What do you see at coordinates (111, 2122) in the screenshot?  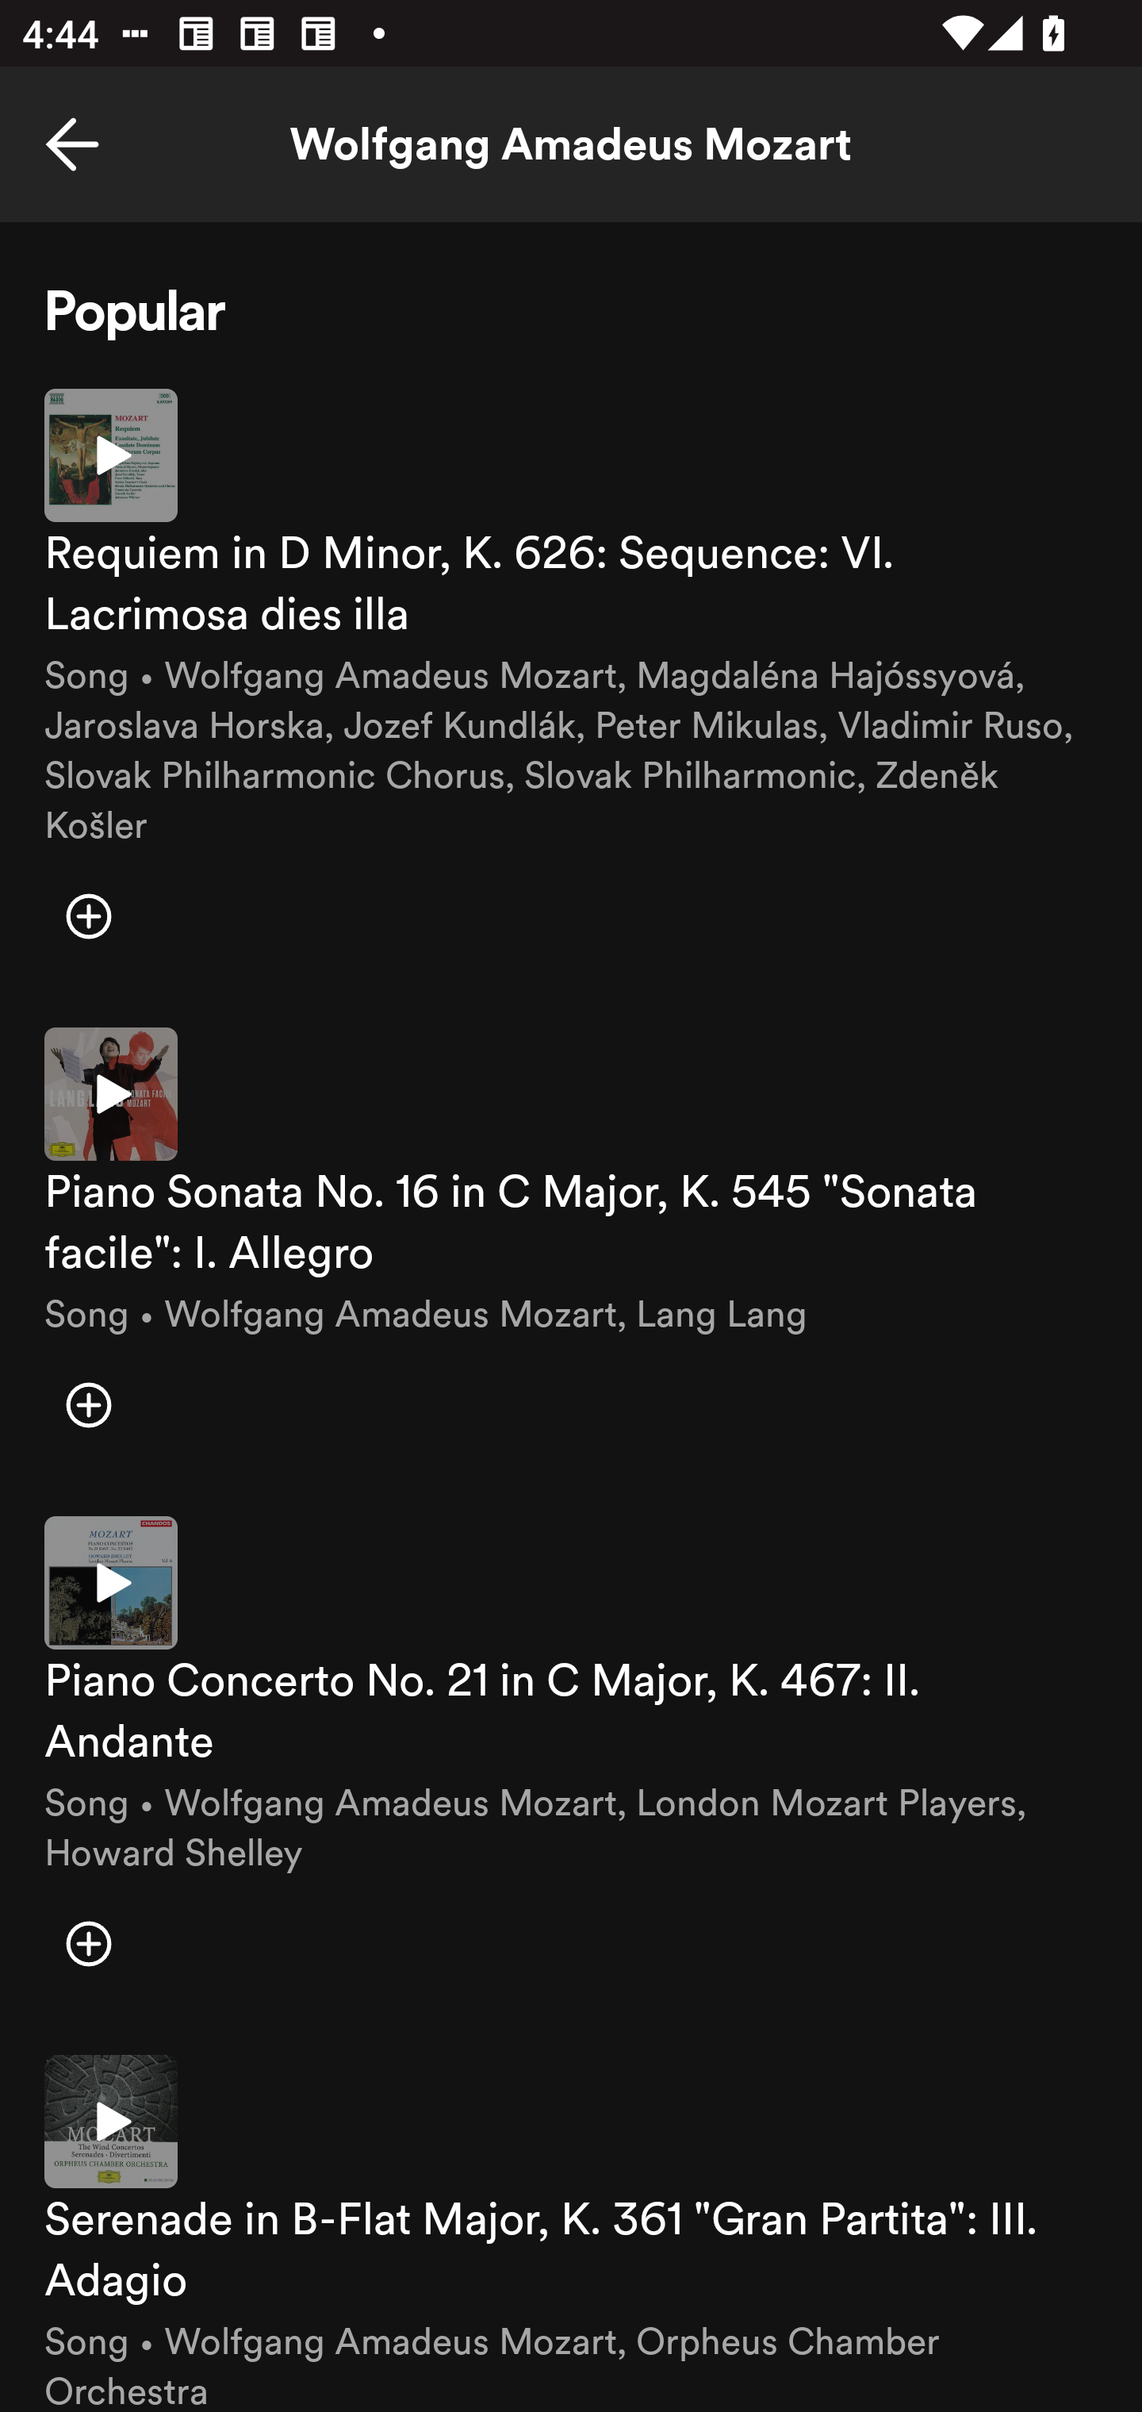 I see `Play preview` at bounding box center [111, 2122].